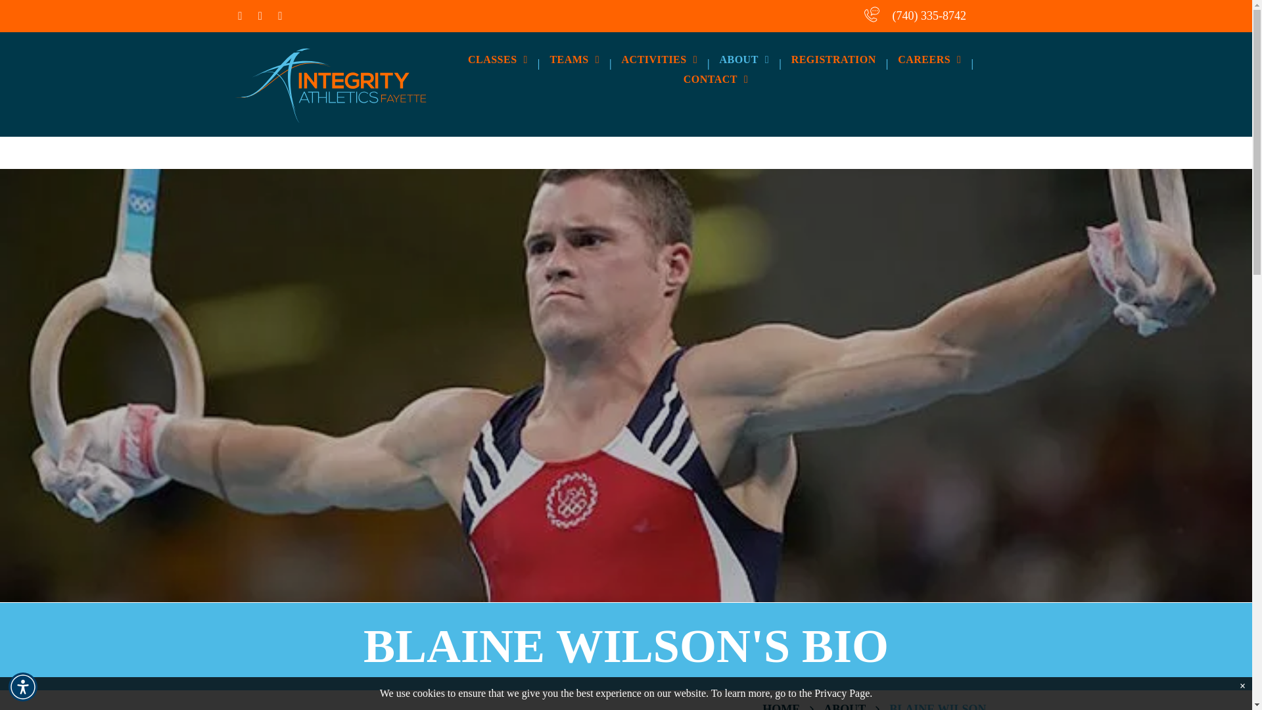 The width and height of the screenshot is (1262, 710). Describe the element at coordinates (497, 60) in the screenshot. I see `CLASSES` at that location.